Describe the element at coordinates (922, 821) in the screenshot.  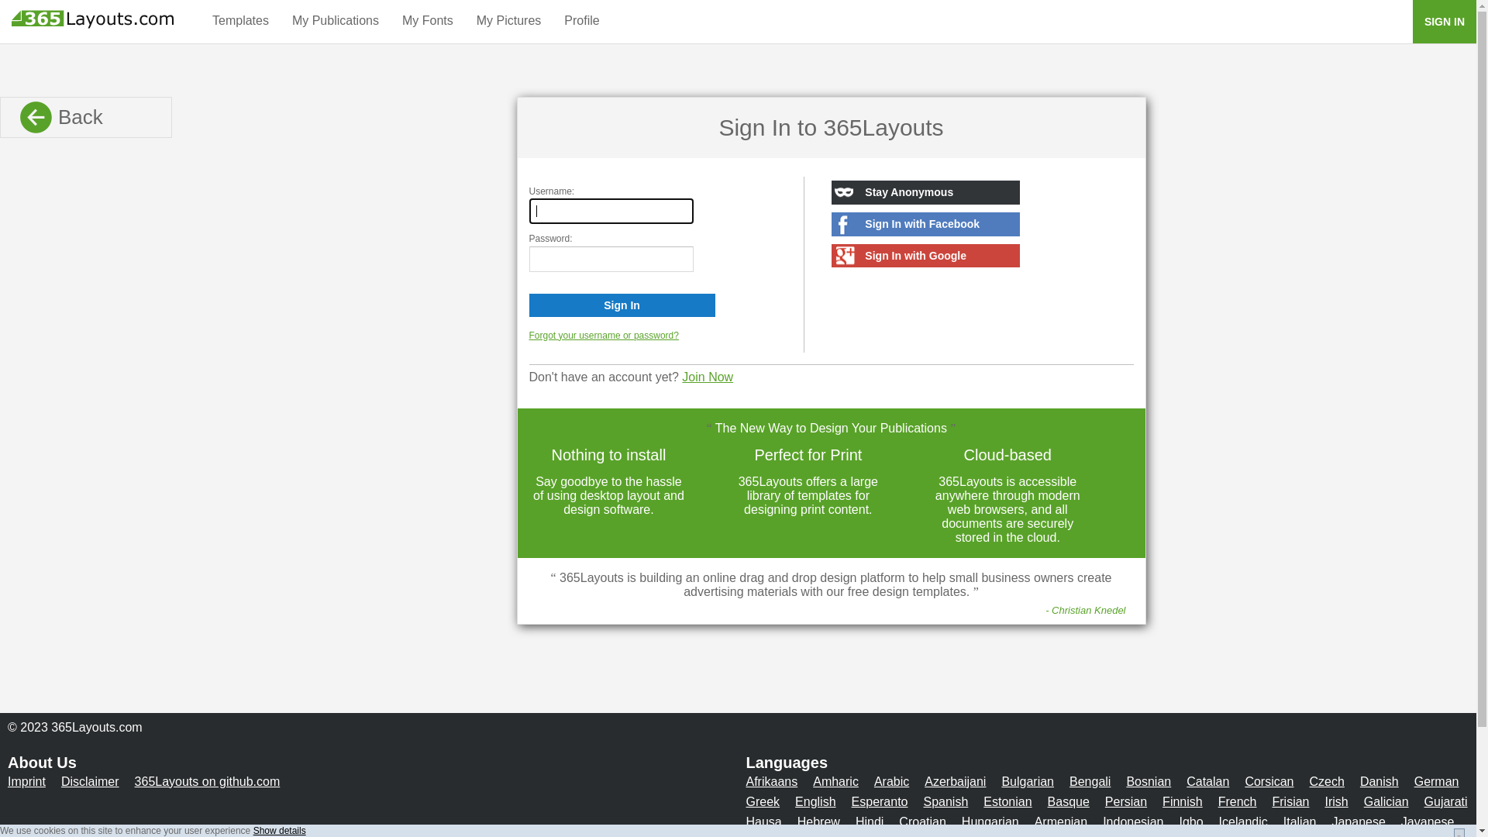
I see `Croatian` at that location.